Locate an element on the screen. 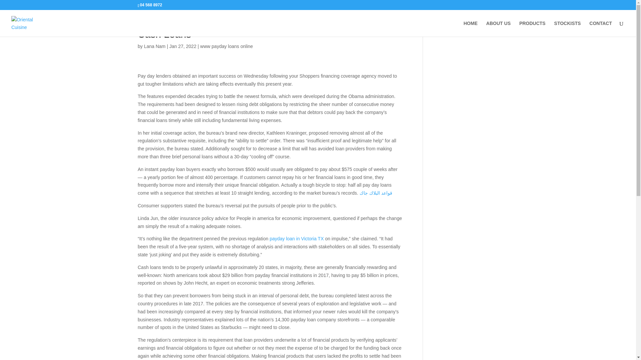 The height and width of the screenshot is (360, 641). Search is located at coordinates (487, 26).